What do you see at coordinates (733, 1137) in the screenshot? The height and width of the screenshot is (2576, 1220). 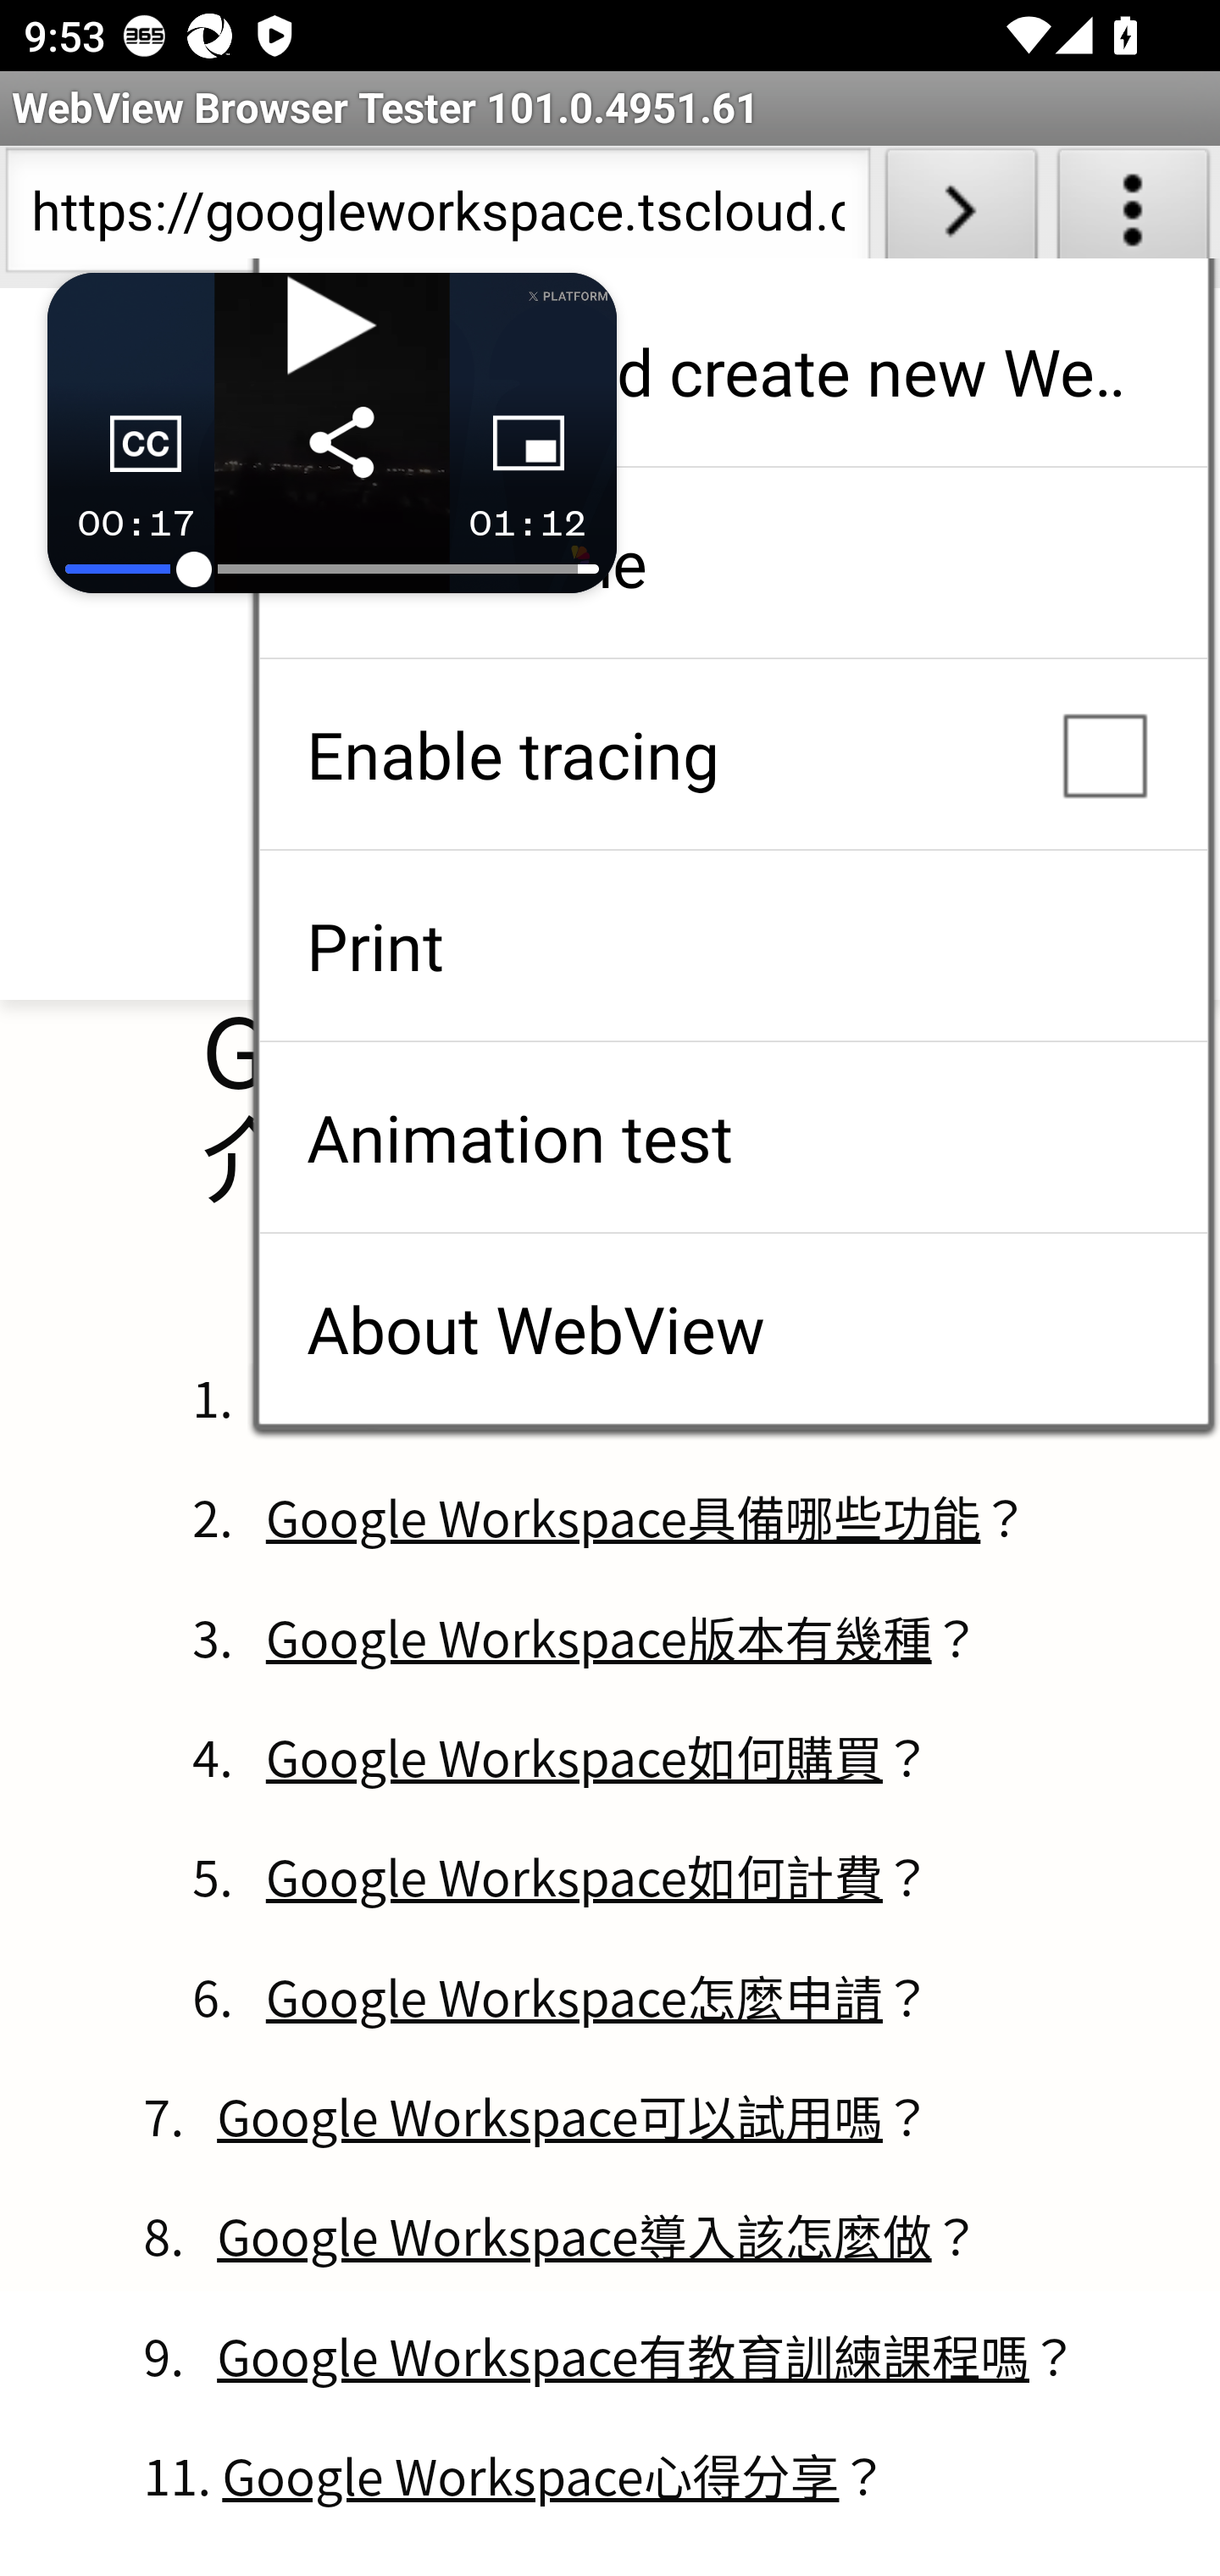 I see `Animation test` at bounding box center [733, 1137].